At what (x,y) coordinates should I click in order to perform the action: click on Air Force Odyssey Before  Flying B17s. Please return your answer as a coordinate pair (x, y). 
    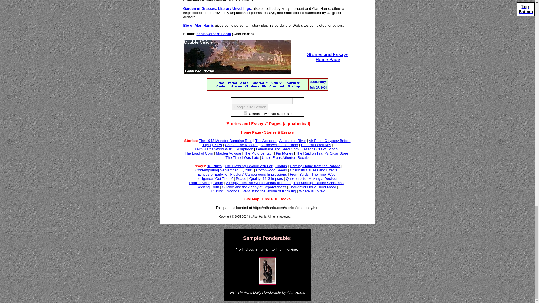
    Looking at the image, I should click on (276, 143).